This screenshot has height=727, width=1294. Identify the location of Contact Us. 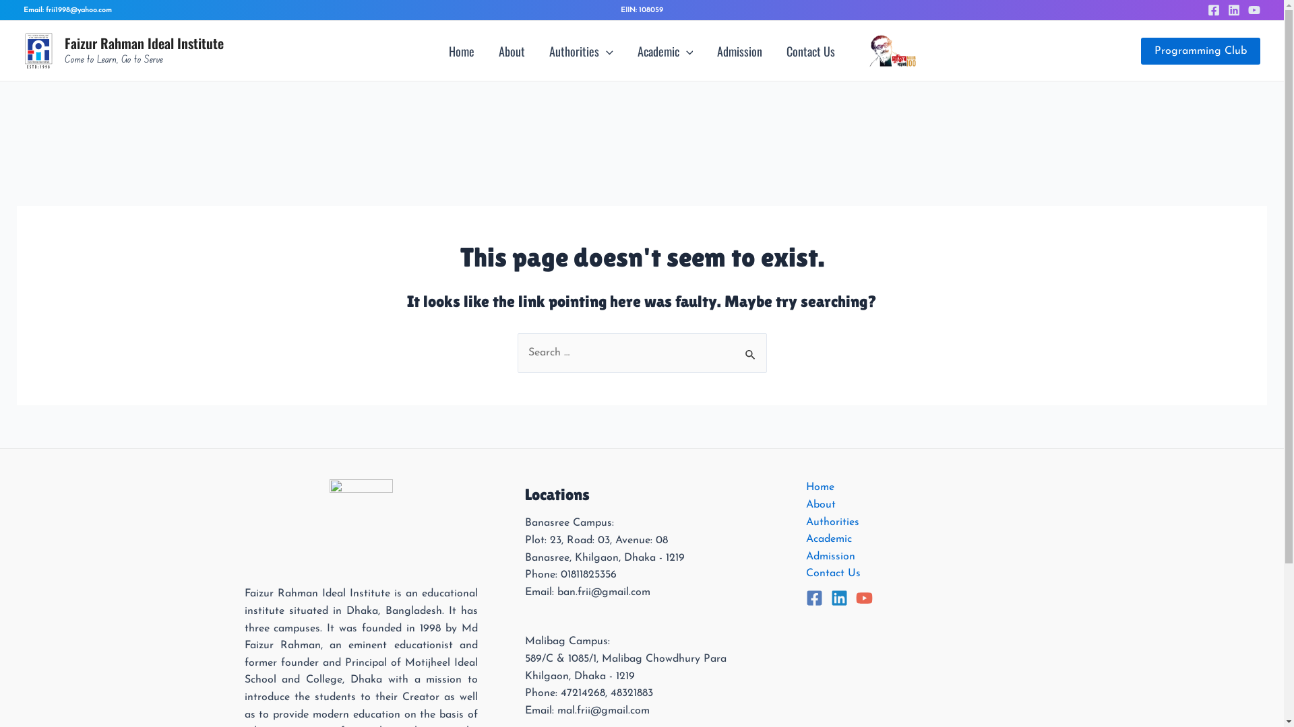
(811, 50).